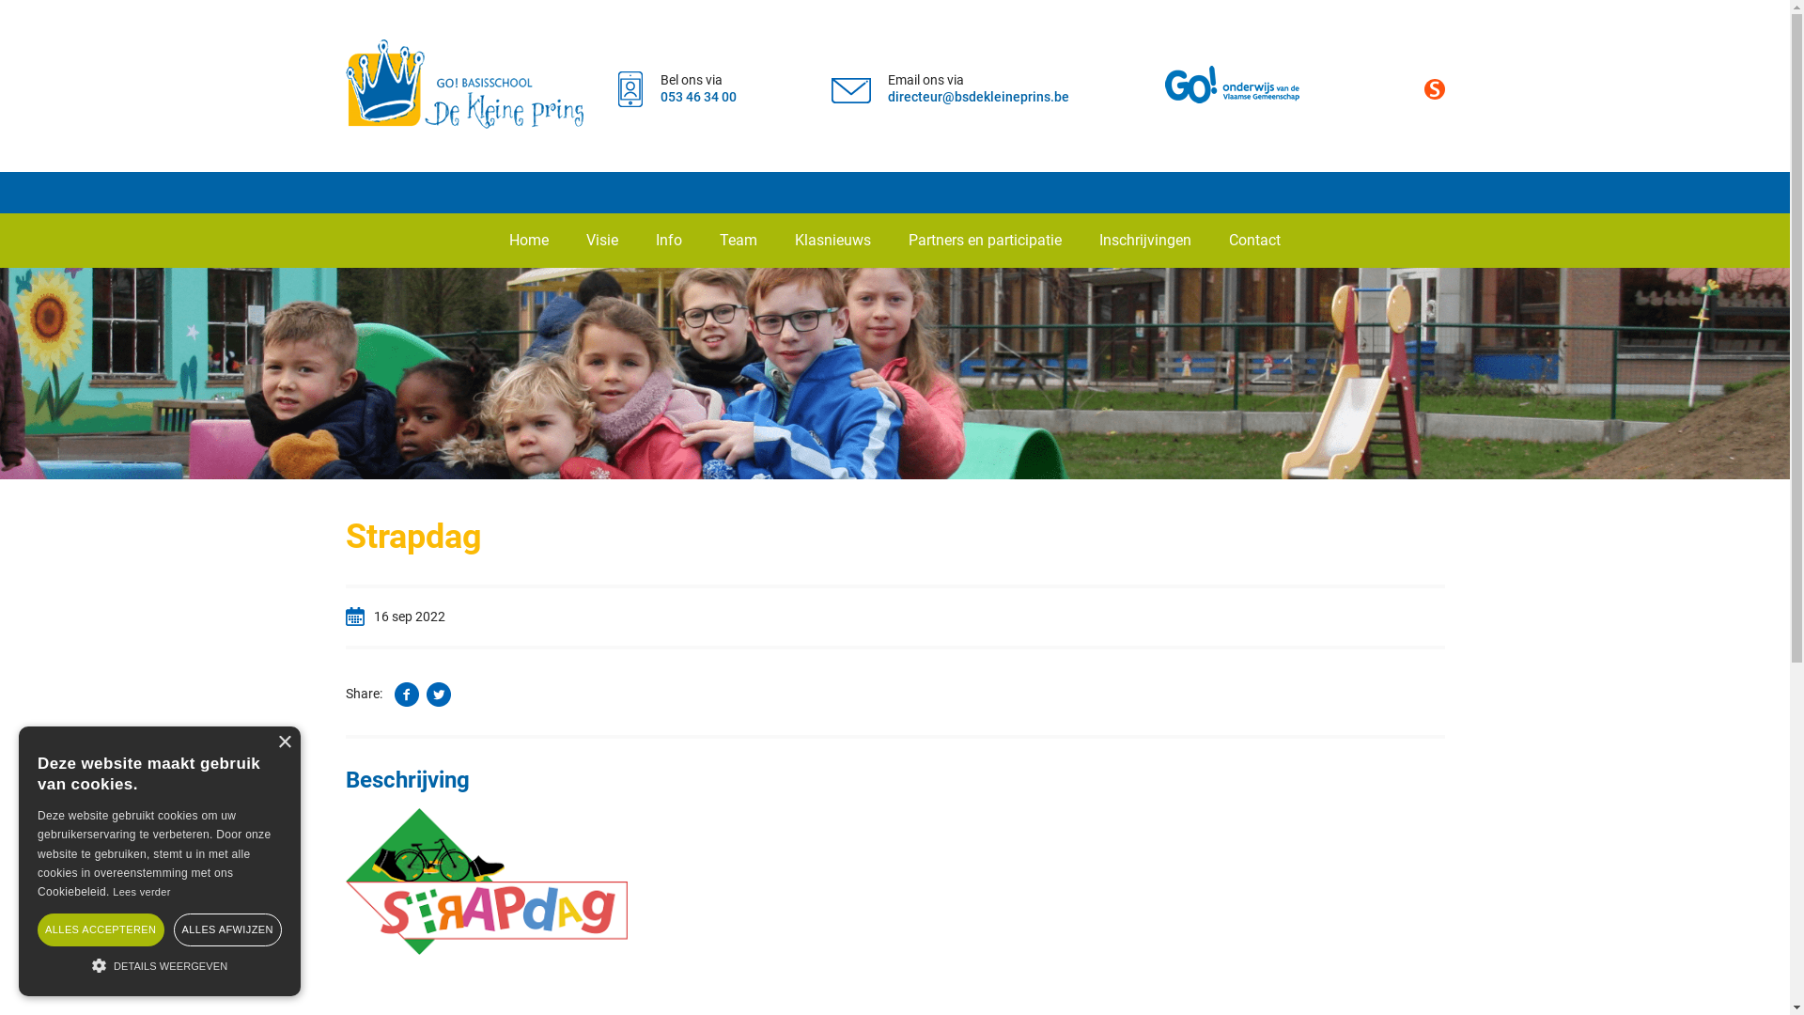 The image size is (1804, 1015). What do you see at coordinates (1398, 687) in the screenshot?
I see `fb:like Facebook Social Plugin` at bounding box center [1398, 687].